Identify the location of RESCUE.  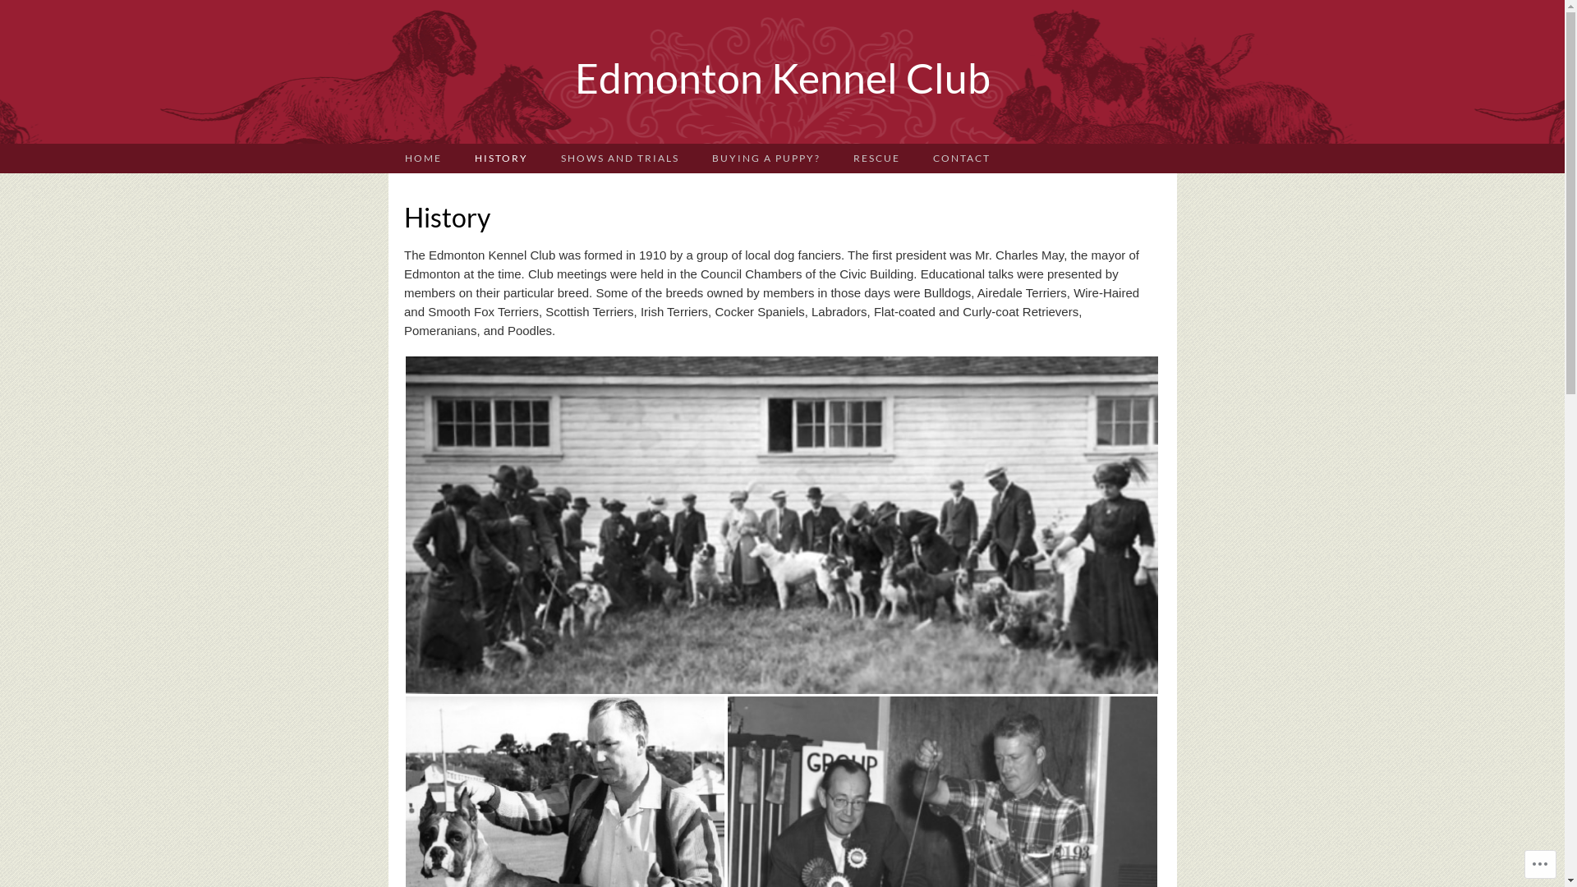
(876, 159).